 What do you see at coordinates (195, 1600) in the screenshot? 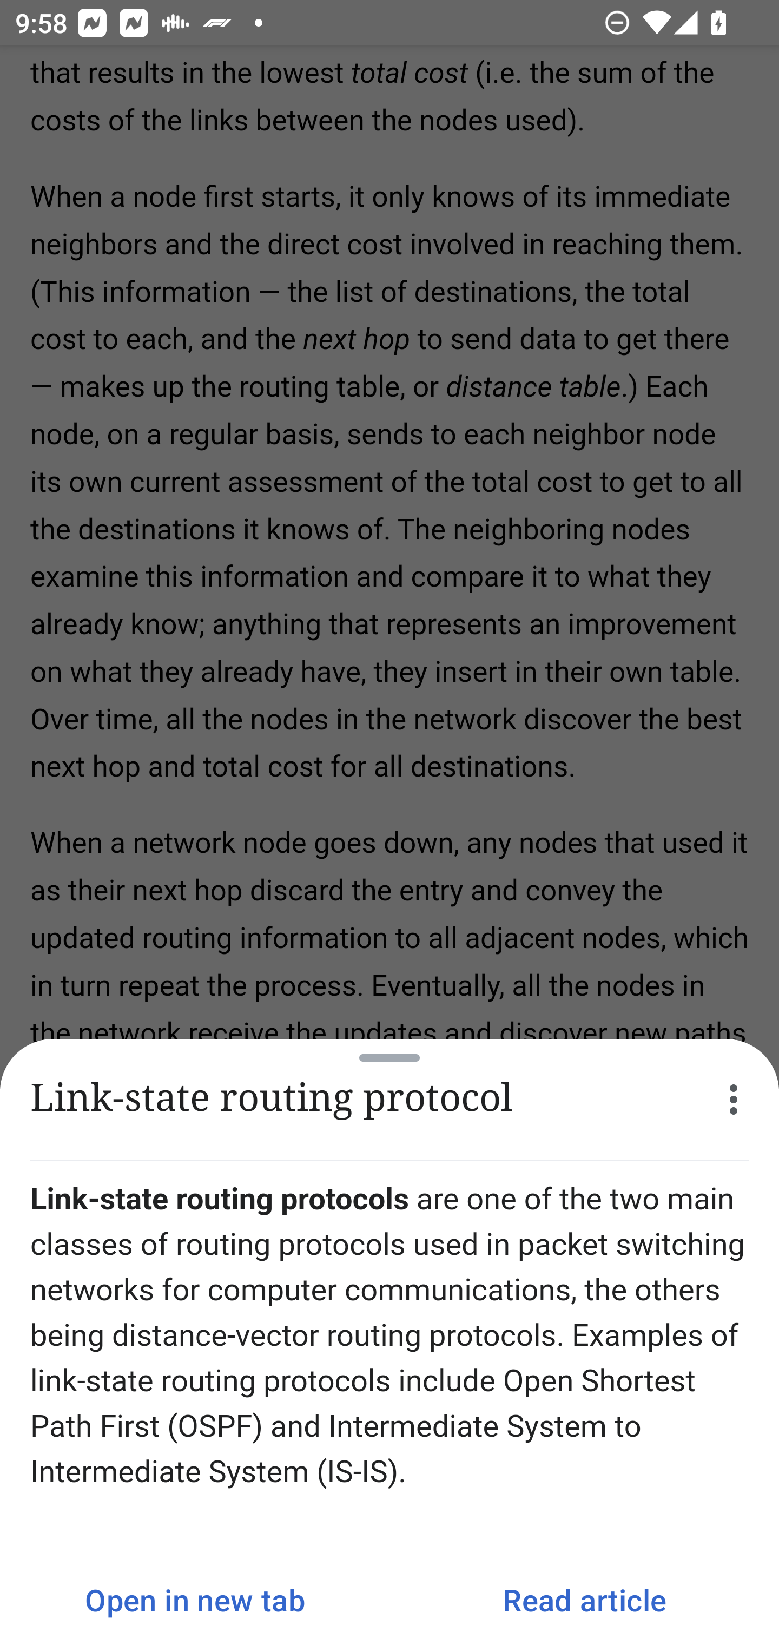
I see `Open in new tab` at bounding box center [195, 1600].